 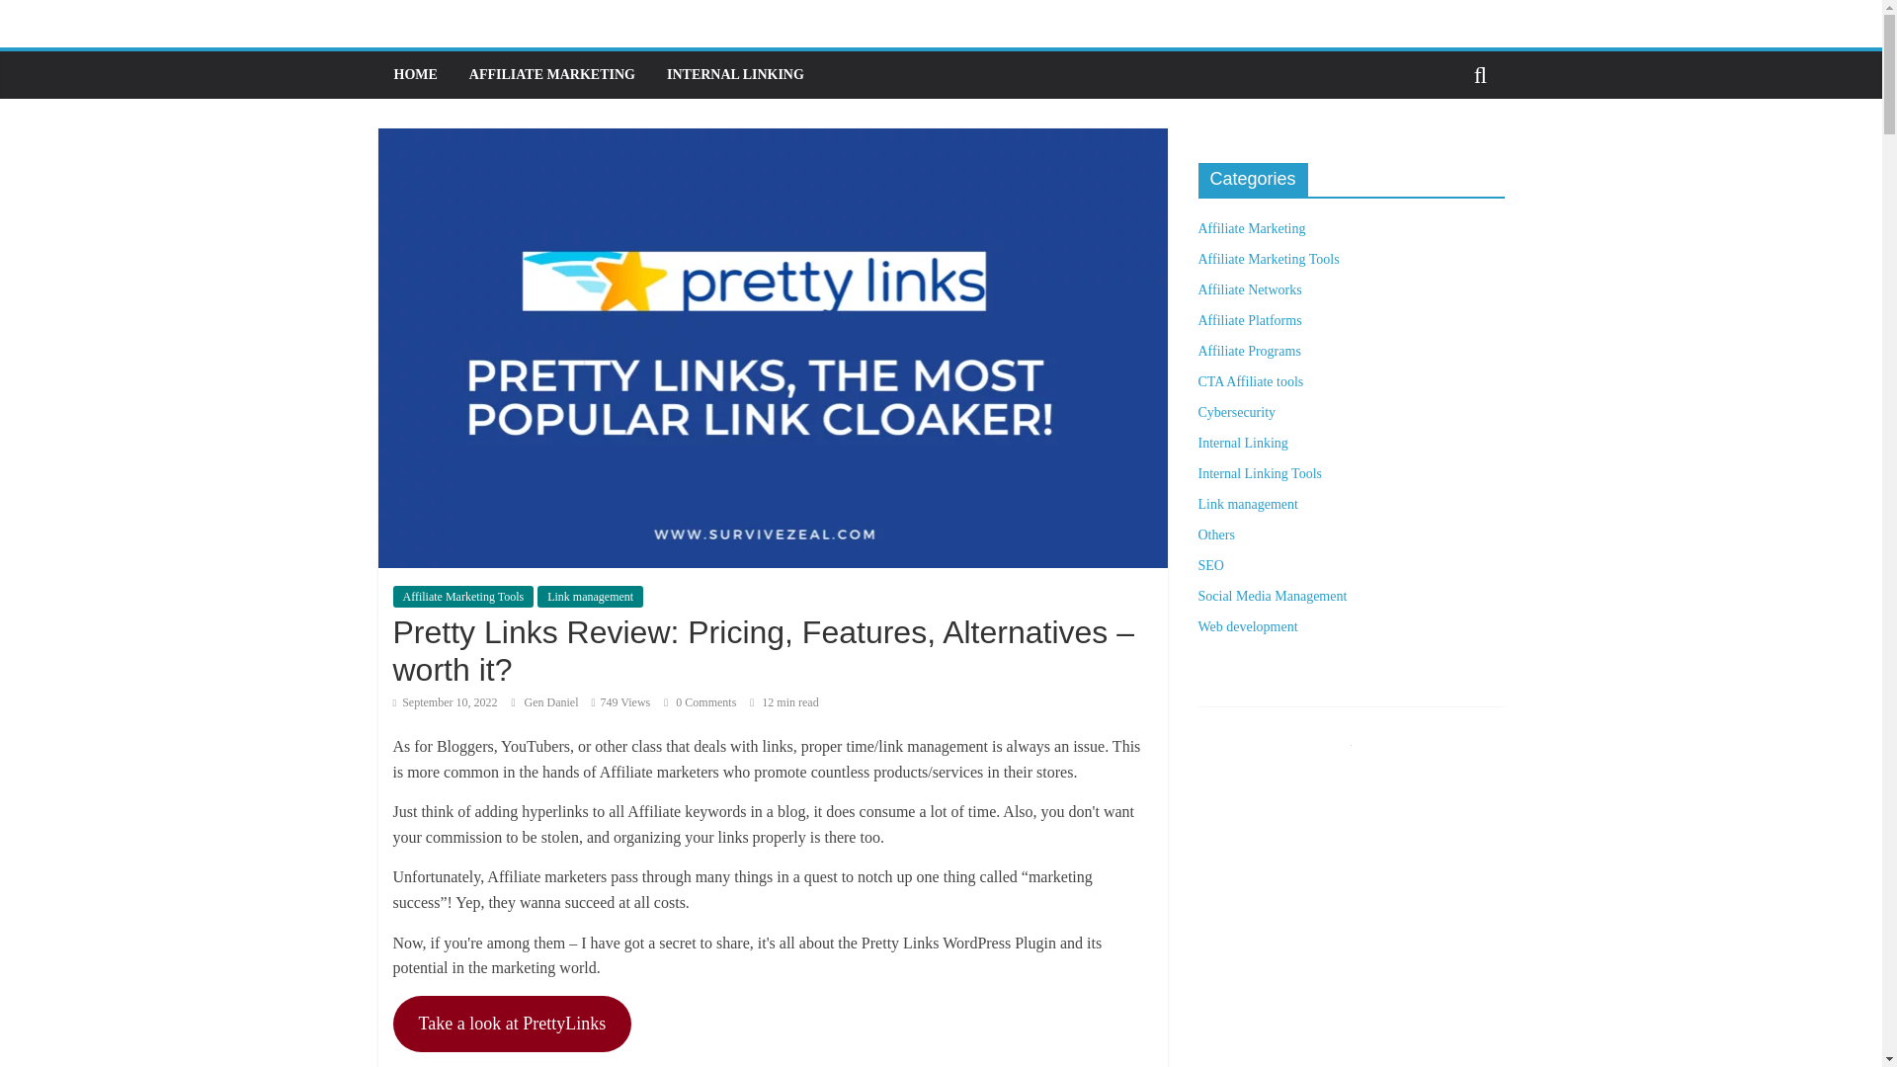 What do you see at coordinates (512, 1024) in the screenshot?
I see `Take a look at PrettyLinks` at bounding box center [512, 1024].